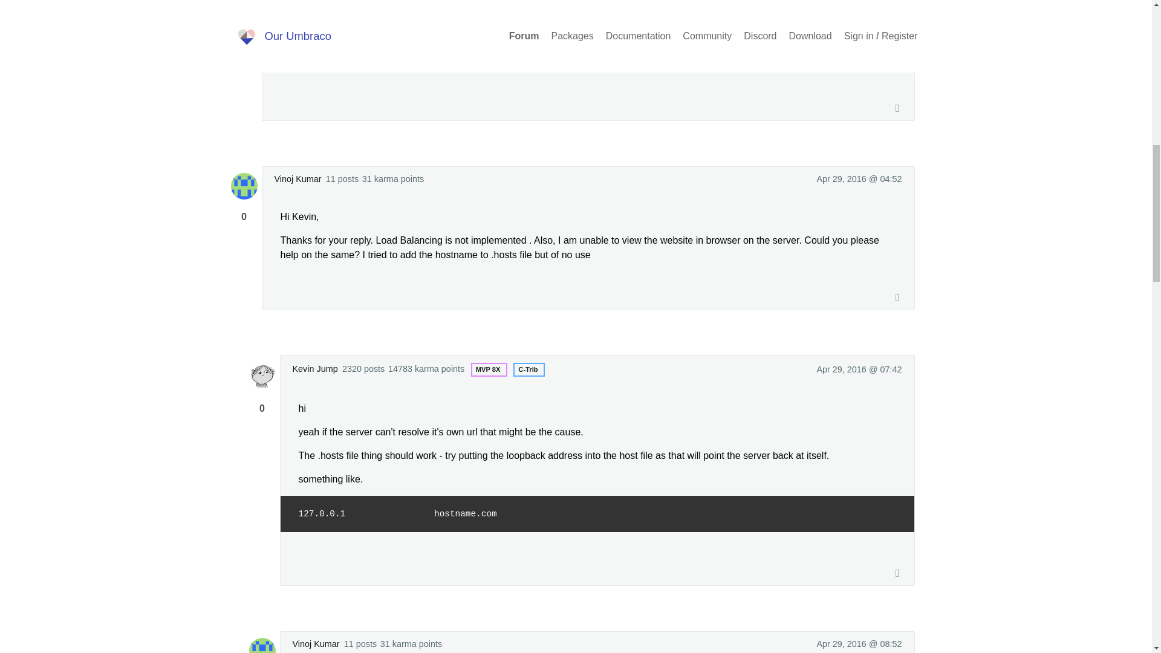  Describe the element at coordinates (527, 369) in the screenshot. I see `C-Trib` at that location.